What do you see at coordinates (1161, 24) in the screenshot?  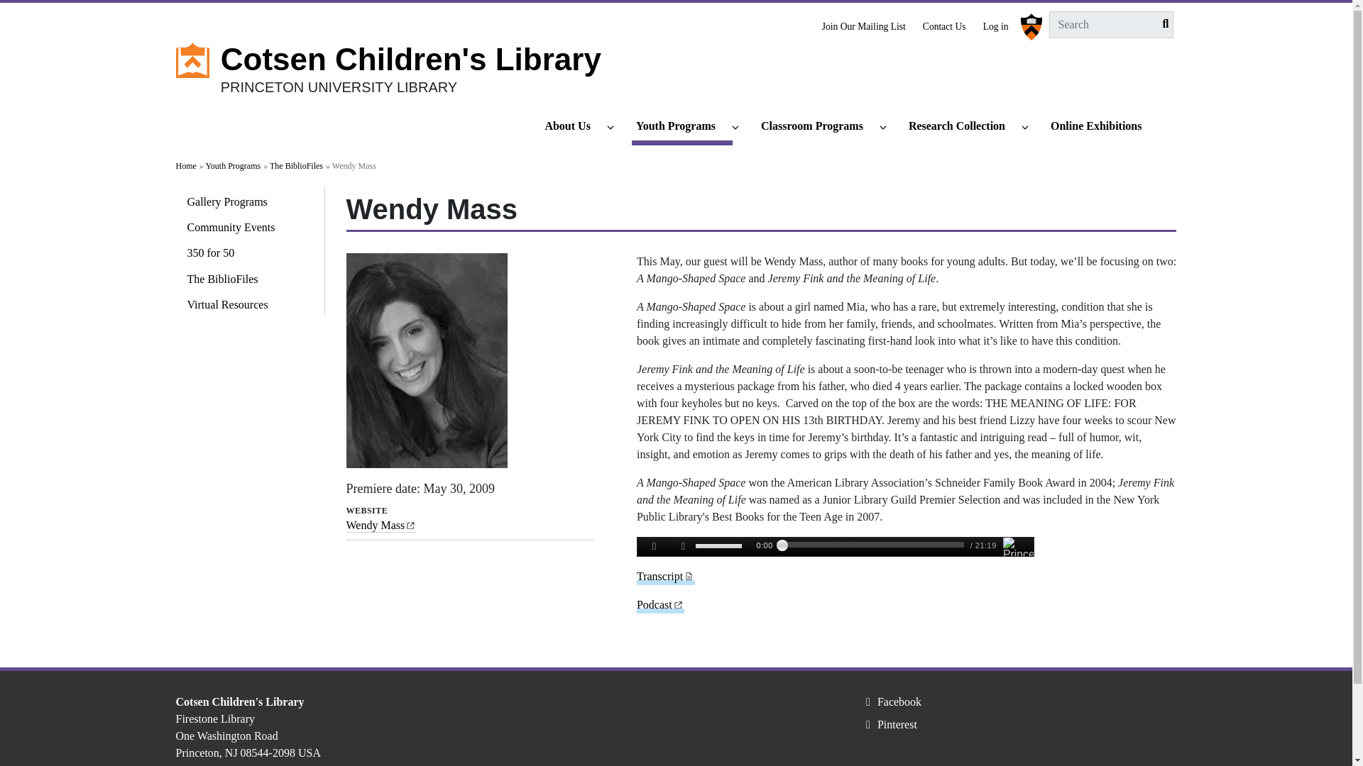 I see `Submit` at bounding box center [1161, 24].